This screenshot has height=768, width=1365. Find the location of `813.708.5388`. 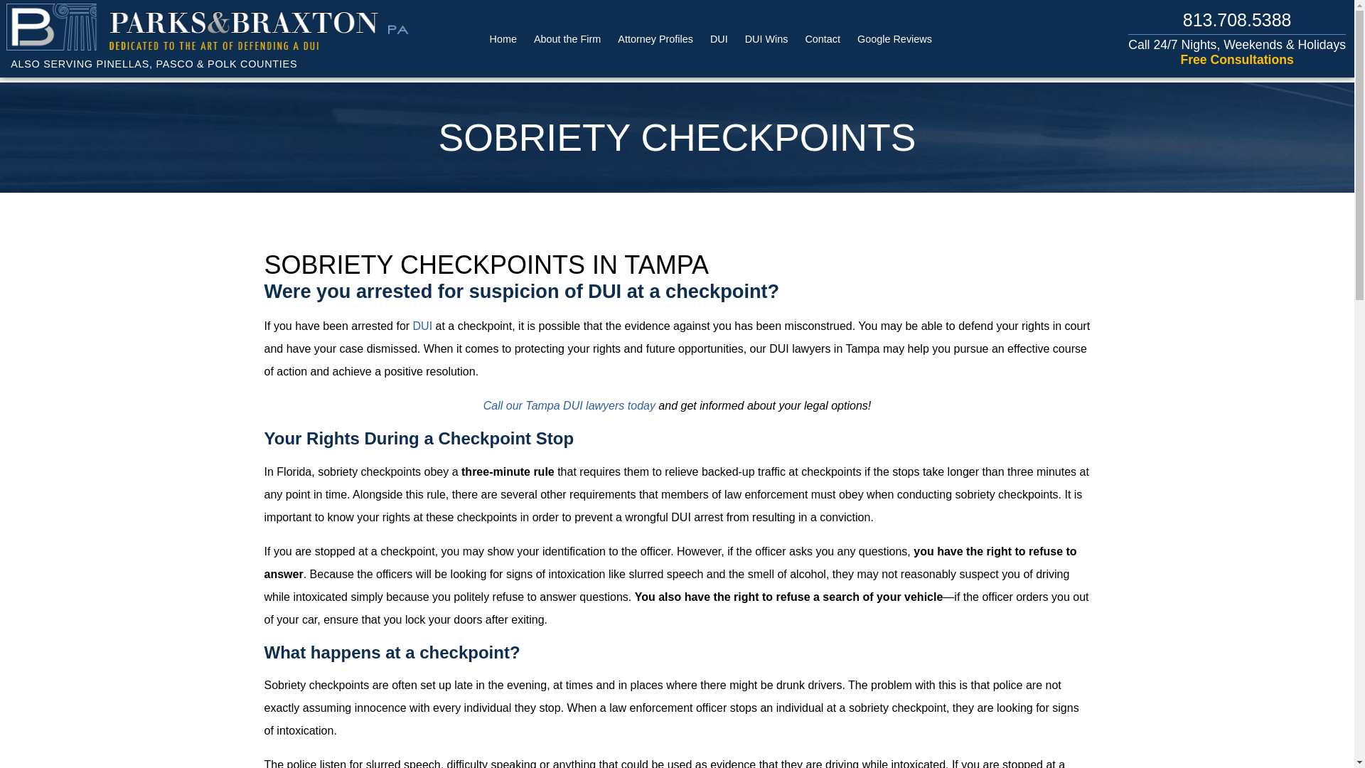

813.708.5388 is located at coordinates (1237, 20).